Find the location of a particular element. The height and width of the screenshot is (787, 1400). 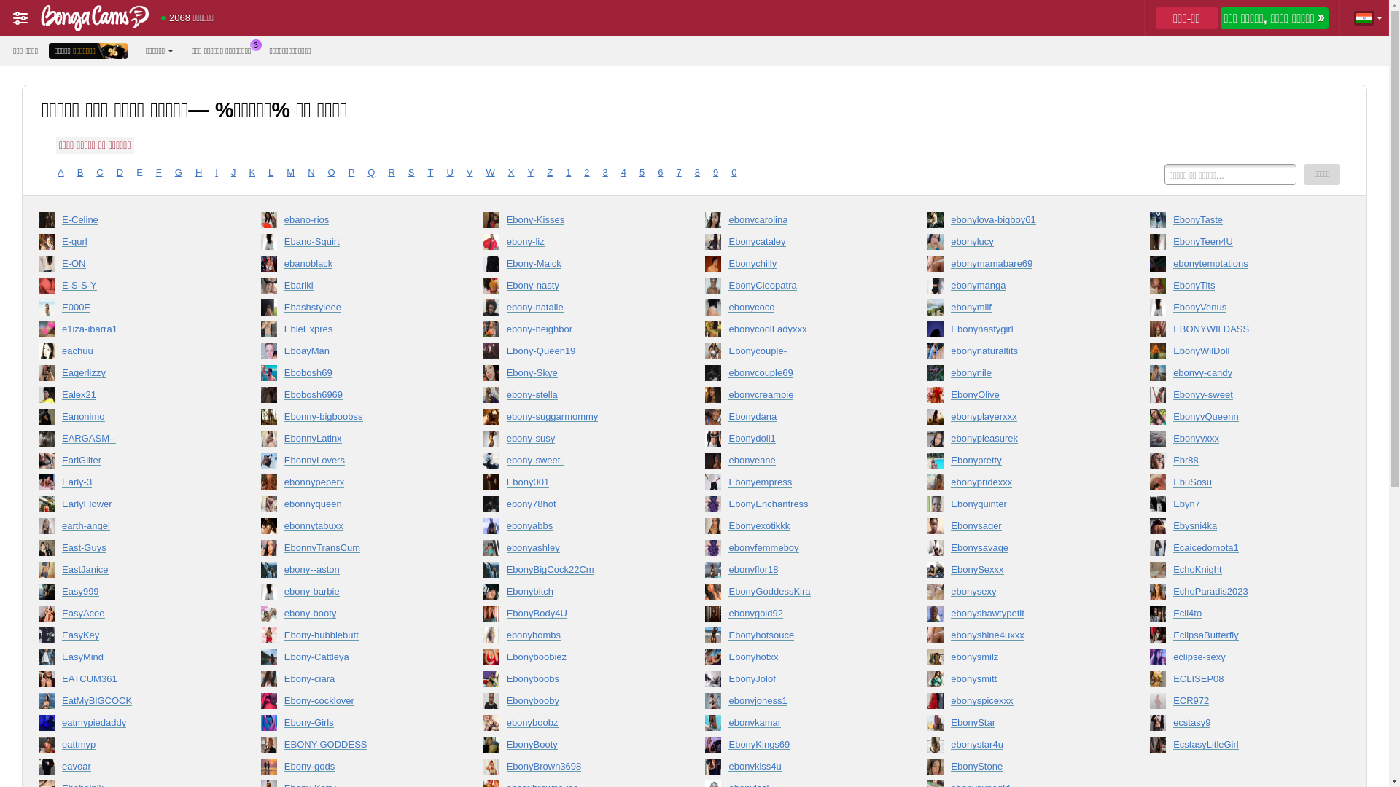

EbonyBody4U is located at coordinates (574, 616).